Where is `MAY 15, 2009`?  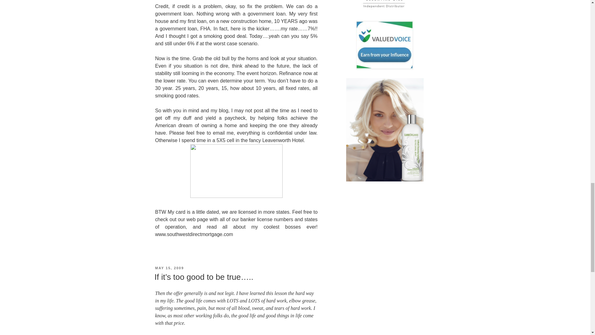
MAY 15, 2009 is located at coordinates (169, 268).